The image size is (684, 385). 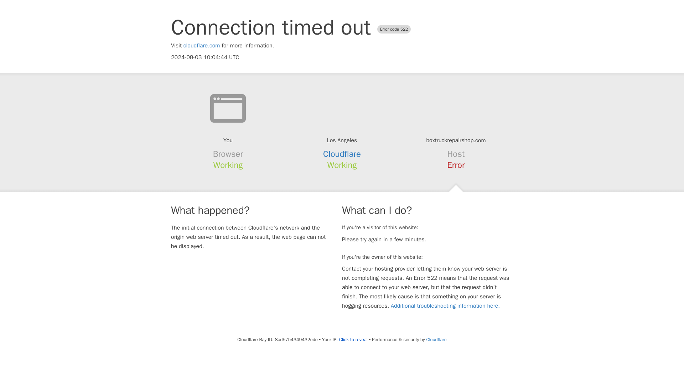 What do you see at coordinates (202, 46) in the screenshot?
I see `cloudflare.com` at bounding box center [202, 46].